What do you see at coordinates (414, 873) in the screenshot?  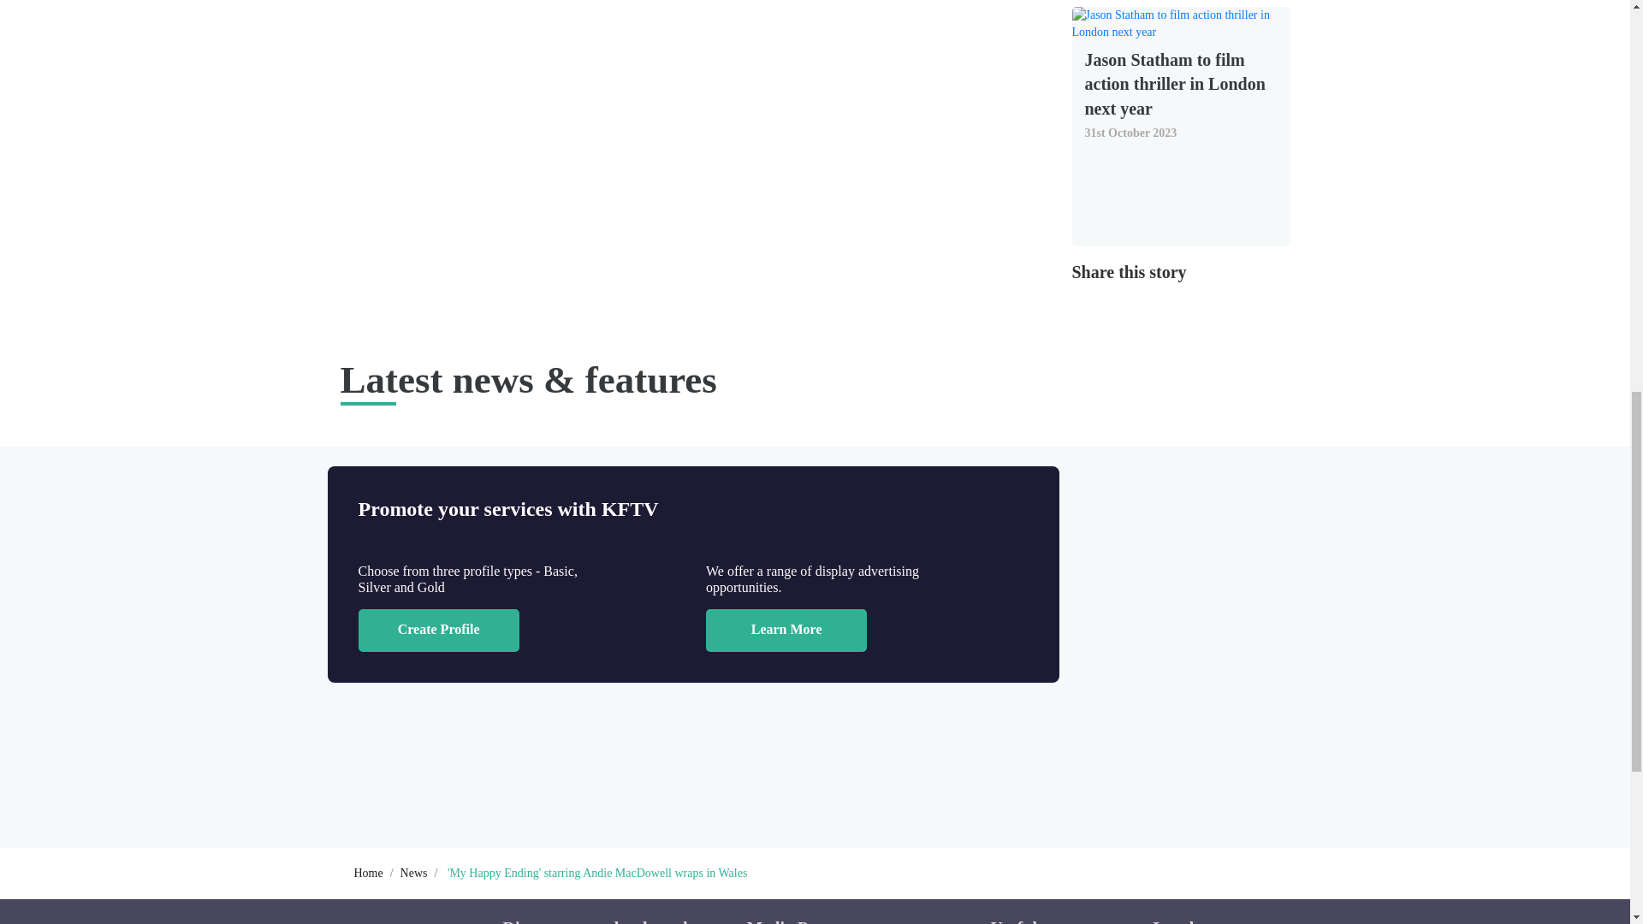 I see `News` at bounding box center [414, 873].